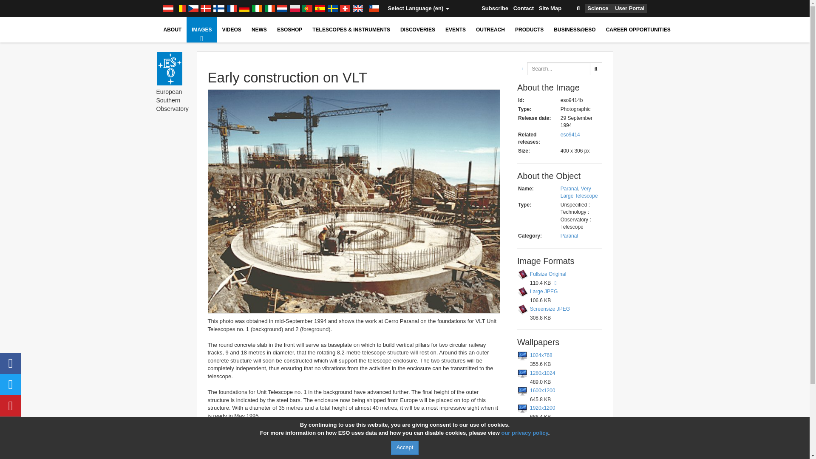 The height and width of the screenshot is (459, 816). I want to click on Sweden, so click(332, 8).